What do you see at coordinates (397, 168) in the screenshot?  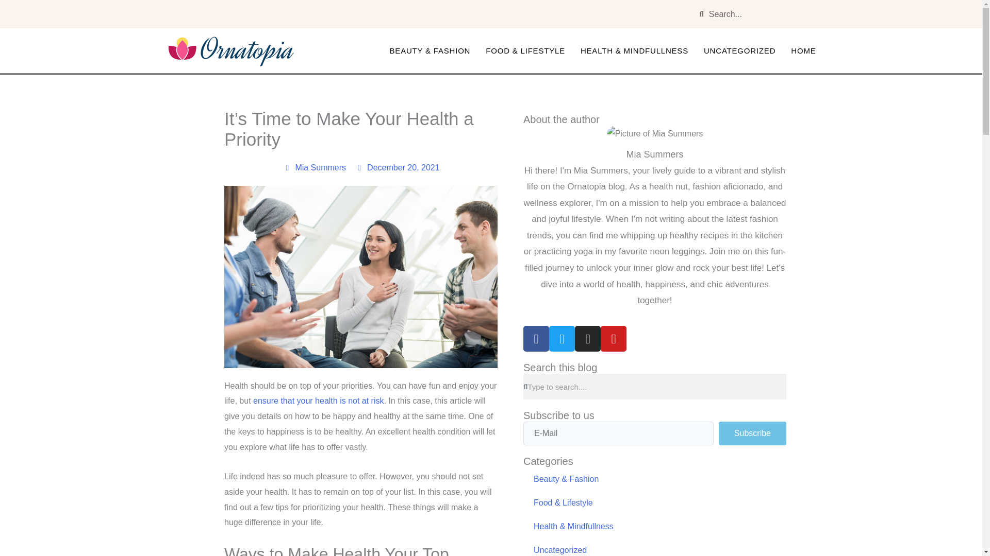 I see `December 20, 2021` at bounding box center [397, 168].